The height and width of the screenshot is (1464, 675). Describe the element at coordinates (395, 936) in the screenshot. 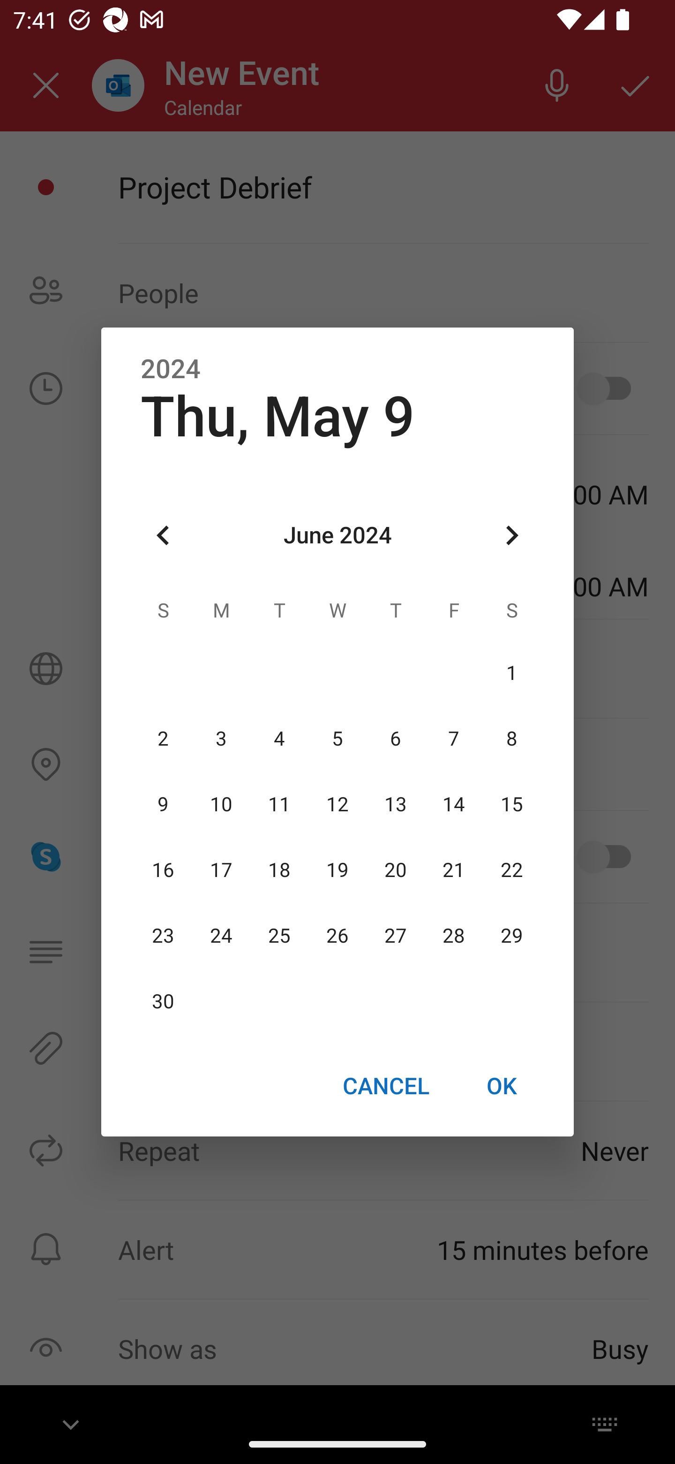

I see `27 27 June 2024` at that location.